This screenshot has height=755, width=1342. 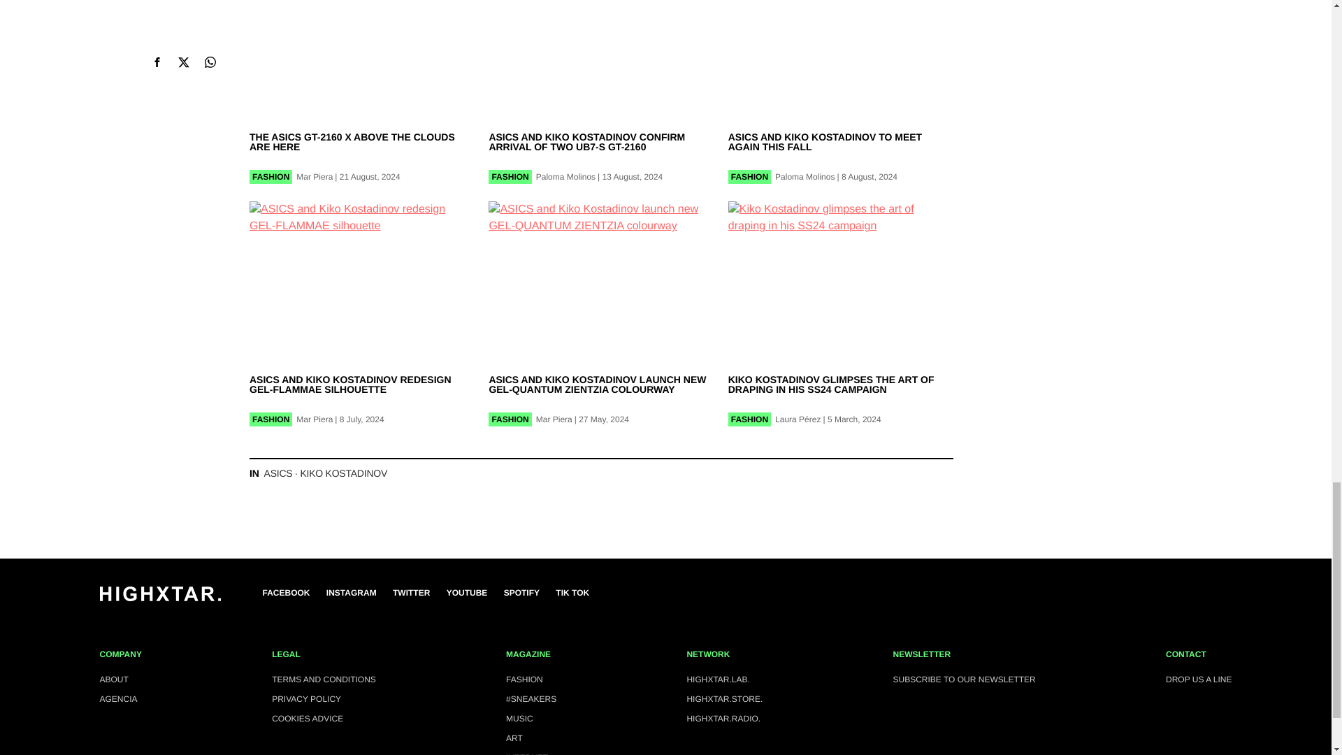 I want to click on Spotify, so click(x=521, y=593).